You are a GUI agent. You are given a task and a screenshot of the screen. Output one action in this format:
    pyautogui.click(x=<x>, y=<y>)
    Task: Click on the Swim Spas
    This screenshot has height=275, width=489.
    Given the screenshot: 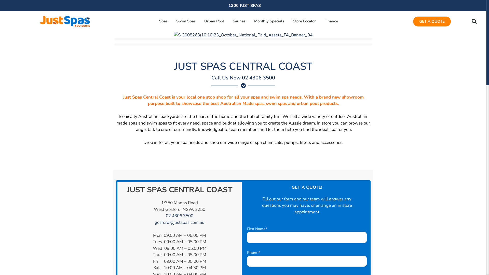 What is the action you would take?
    pyautogui.click(x=186, y=21)
    